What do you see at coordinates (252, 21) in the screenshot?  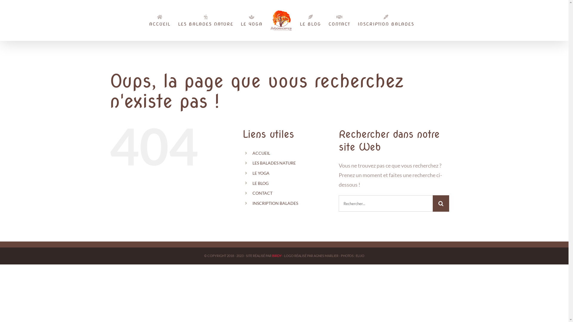 I see `LE YOGA` at bounding box center [252, 21].